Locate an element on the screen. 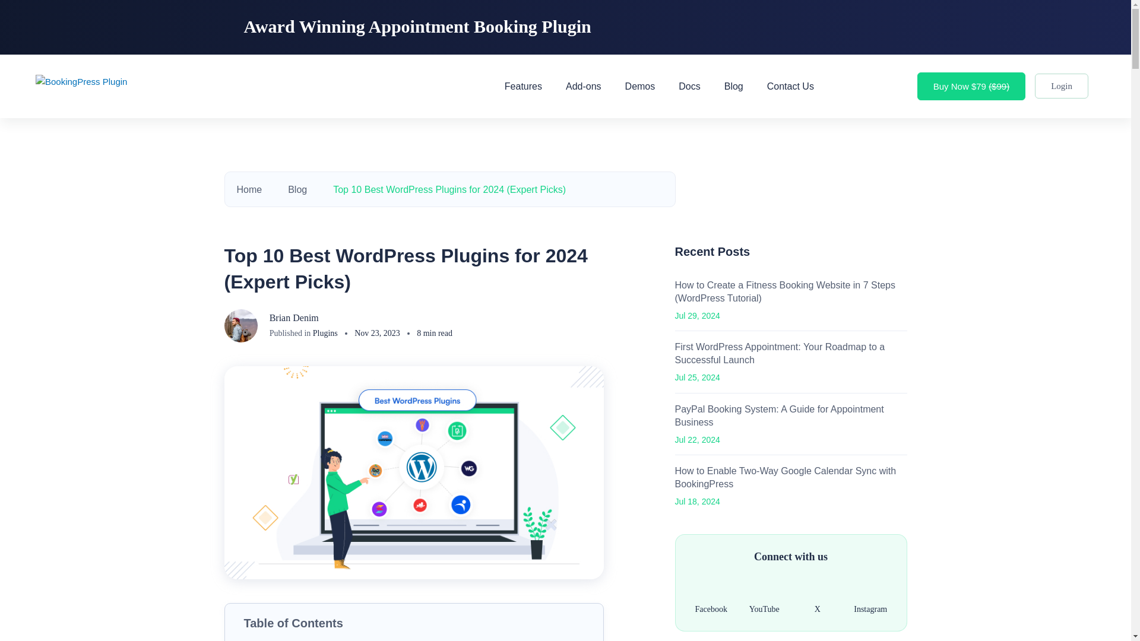 This screenshot has width=1140, height=641. Contact Us is located at coordinates (790, 85).